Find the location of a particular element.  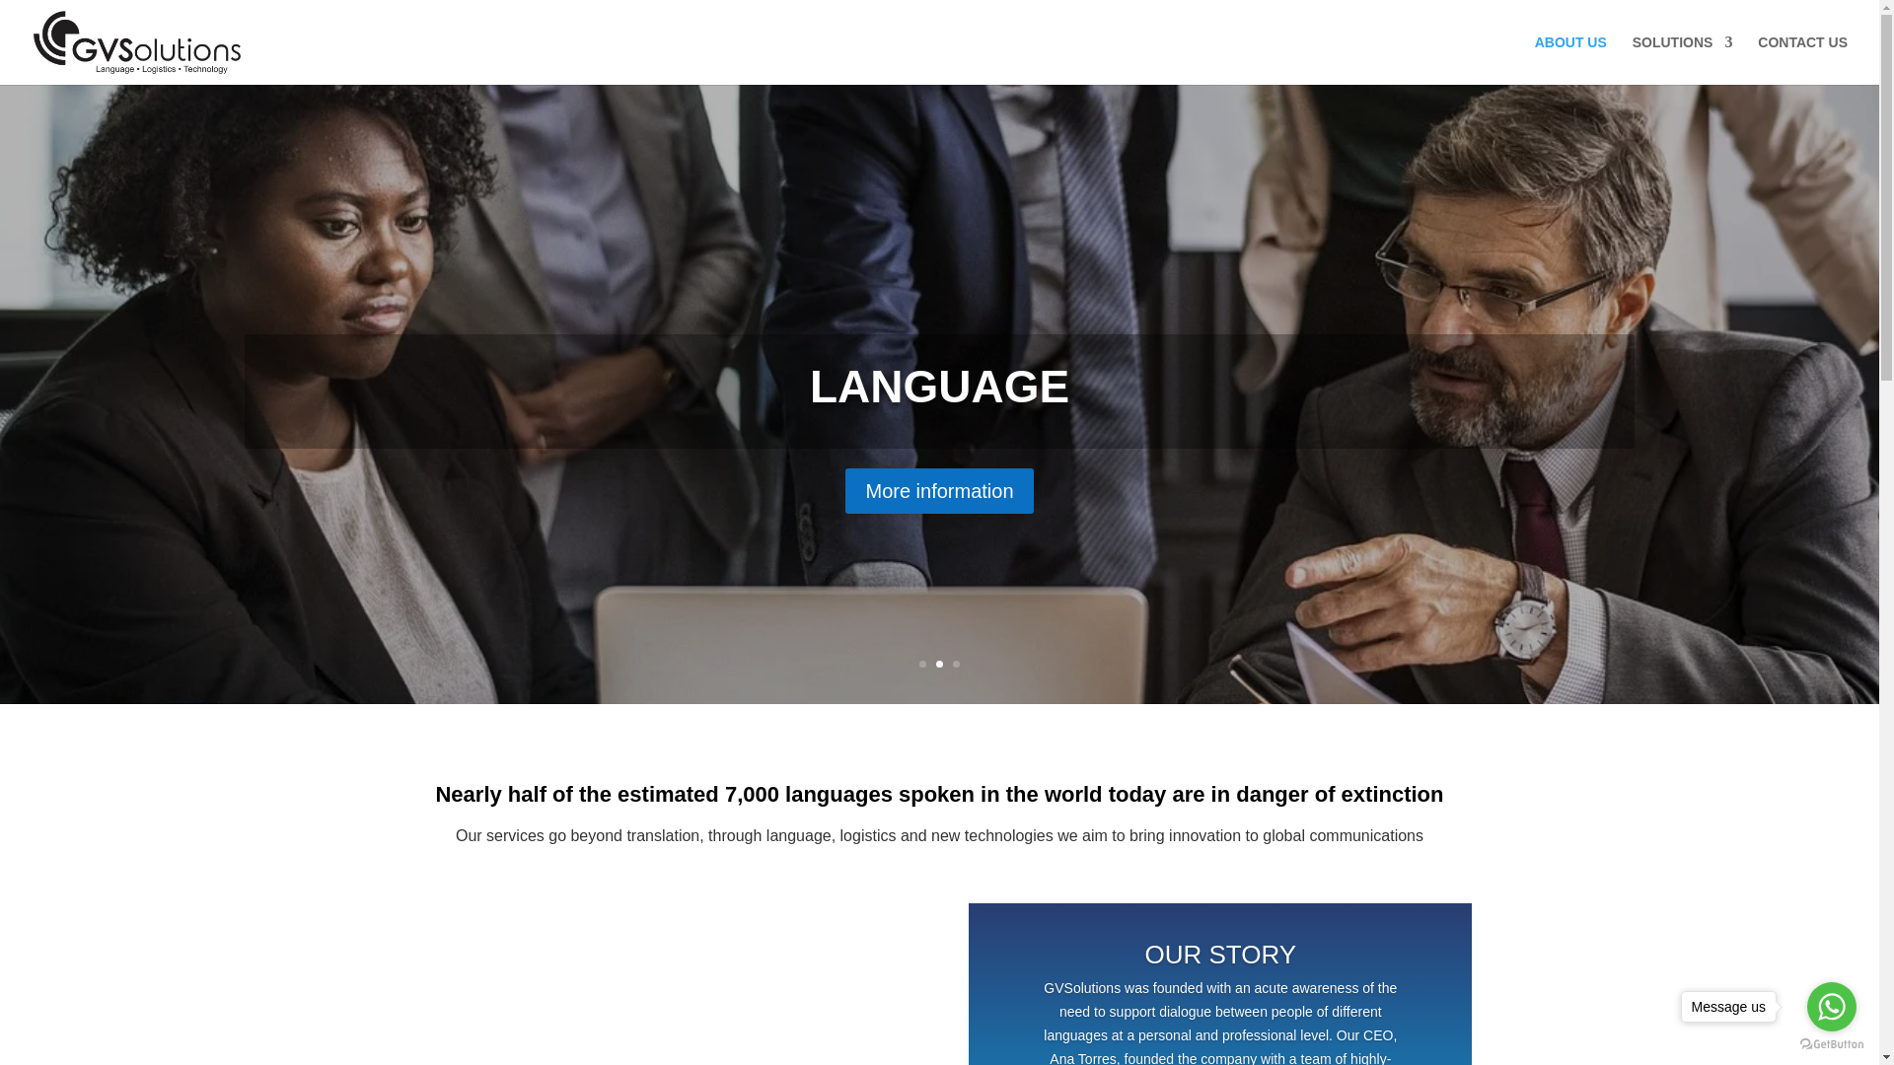

Introduction Video - CEO GV Solutions LLC is located at coordinates (657, 984).